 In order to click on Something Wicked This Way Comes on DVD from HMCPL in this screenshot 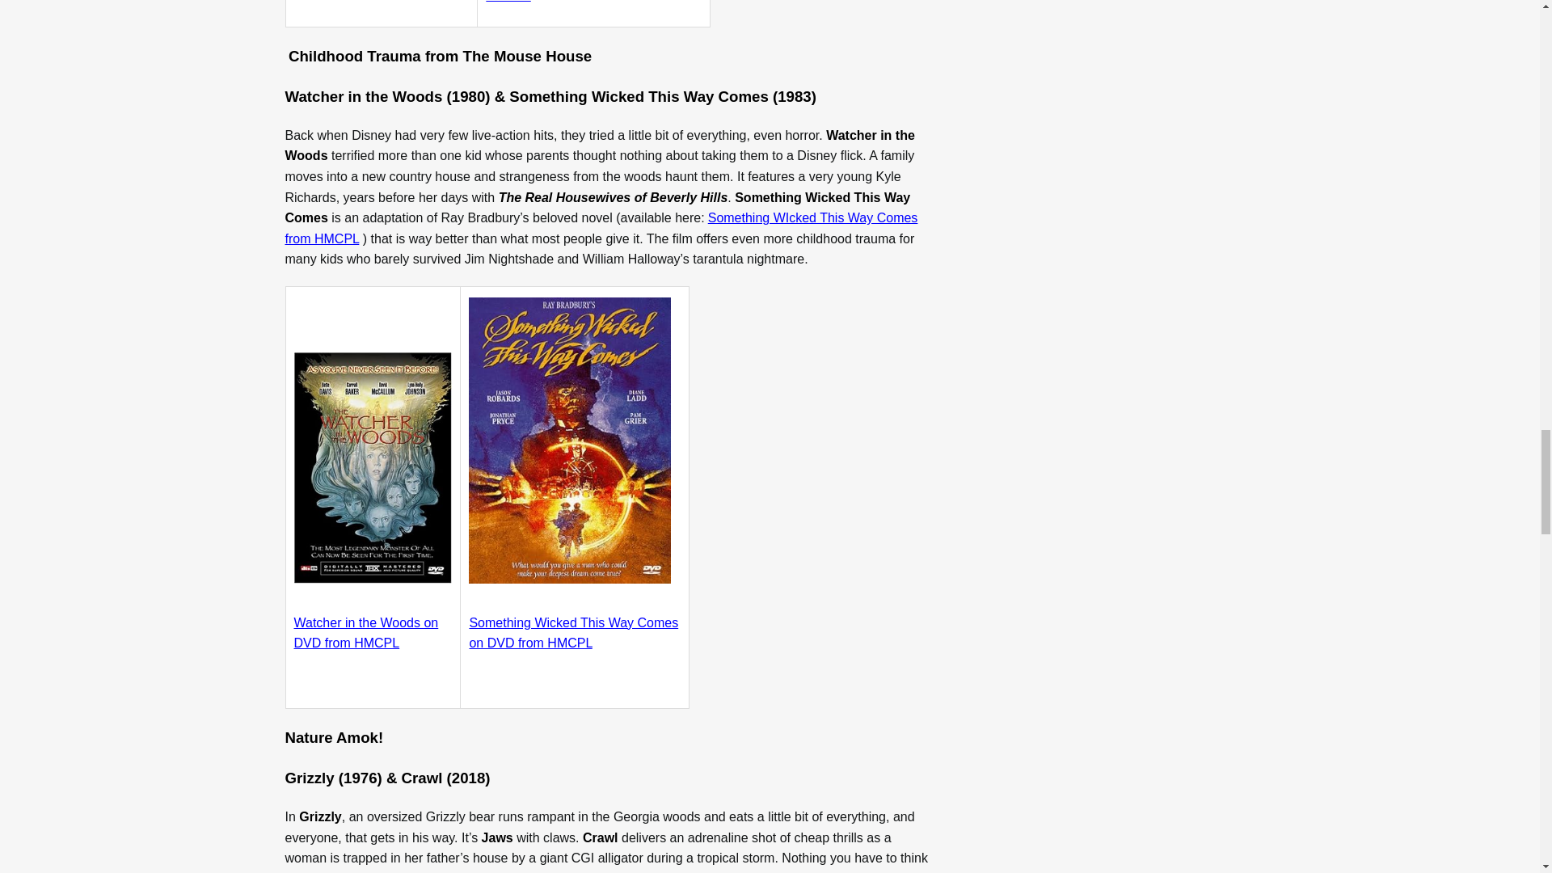, I will do `click(573, 633)`.